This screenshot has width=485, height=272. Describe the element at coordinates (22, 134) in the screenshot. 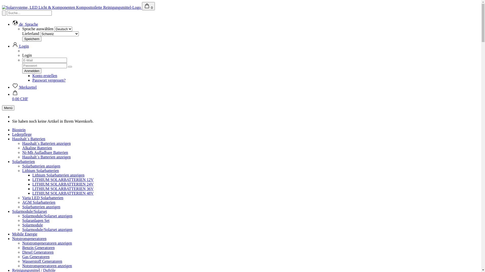

I see `Lederpflege` at that location.